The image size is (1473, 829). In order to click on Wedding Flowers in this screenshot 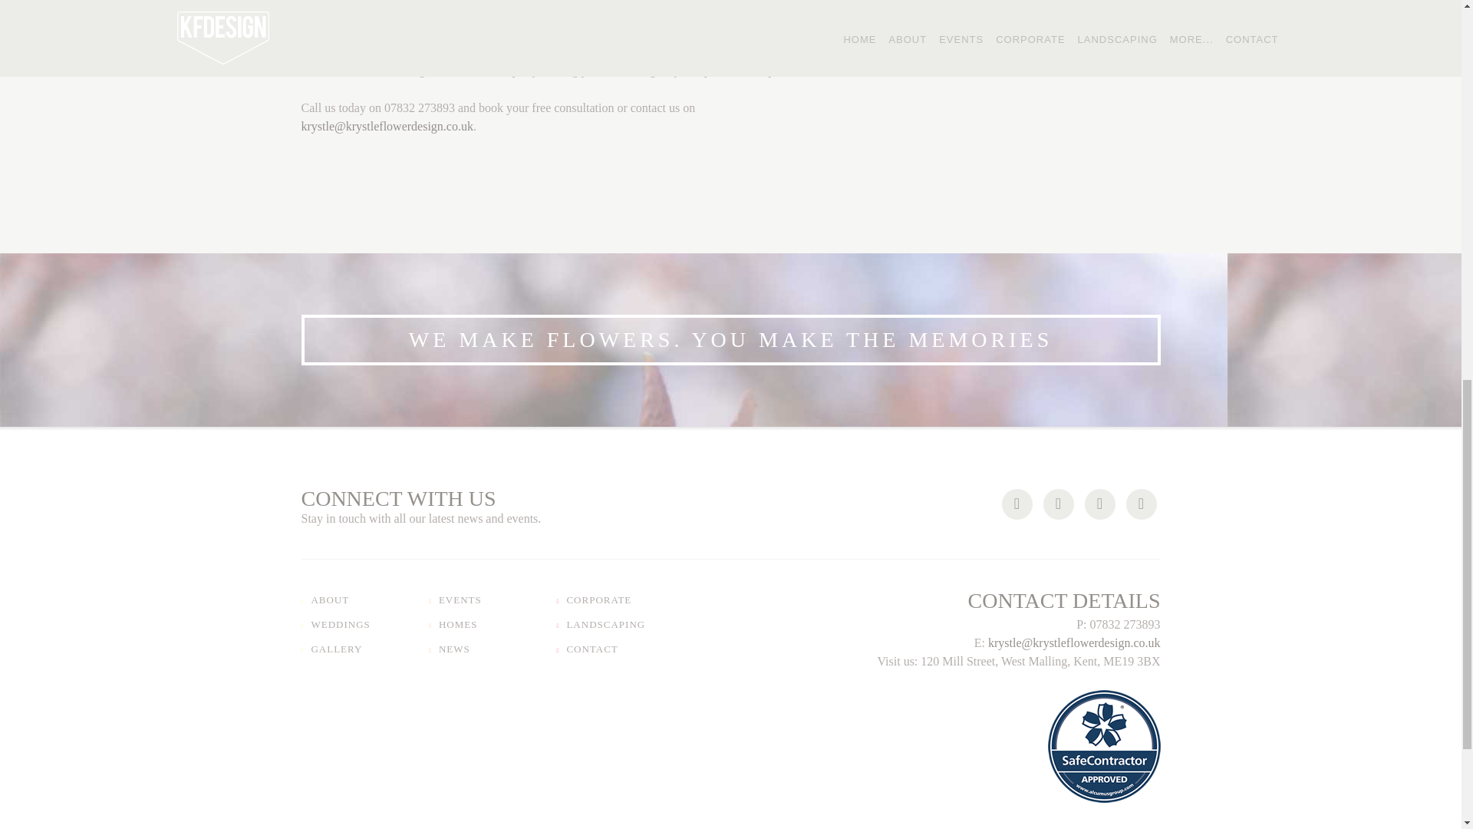, I will do `click(404, 51)`.